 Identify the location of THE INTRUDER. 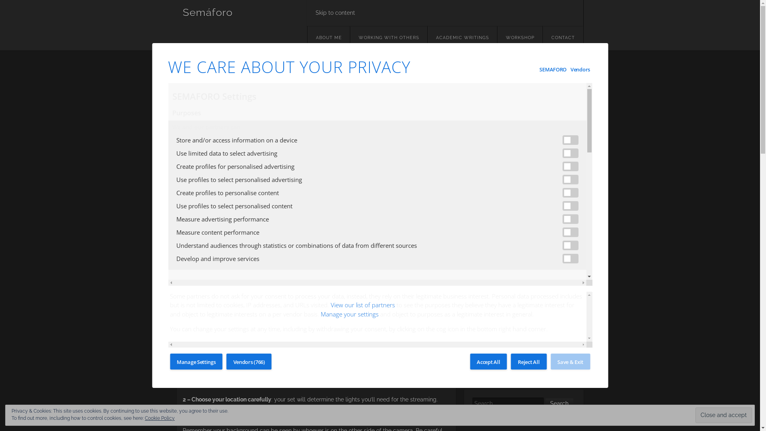
(490, 310).